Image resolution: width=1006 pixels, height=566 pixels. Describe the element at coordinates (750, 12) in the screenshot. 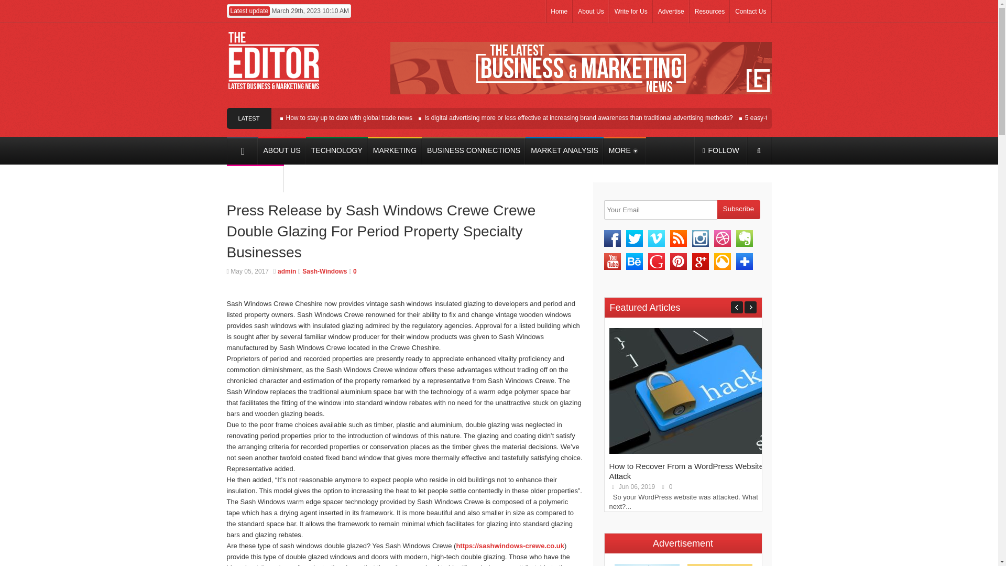

I see `Contact Us` at that location.